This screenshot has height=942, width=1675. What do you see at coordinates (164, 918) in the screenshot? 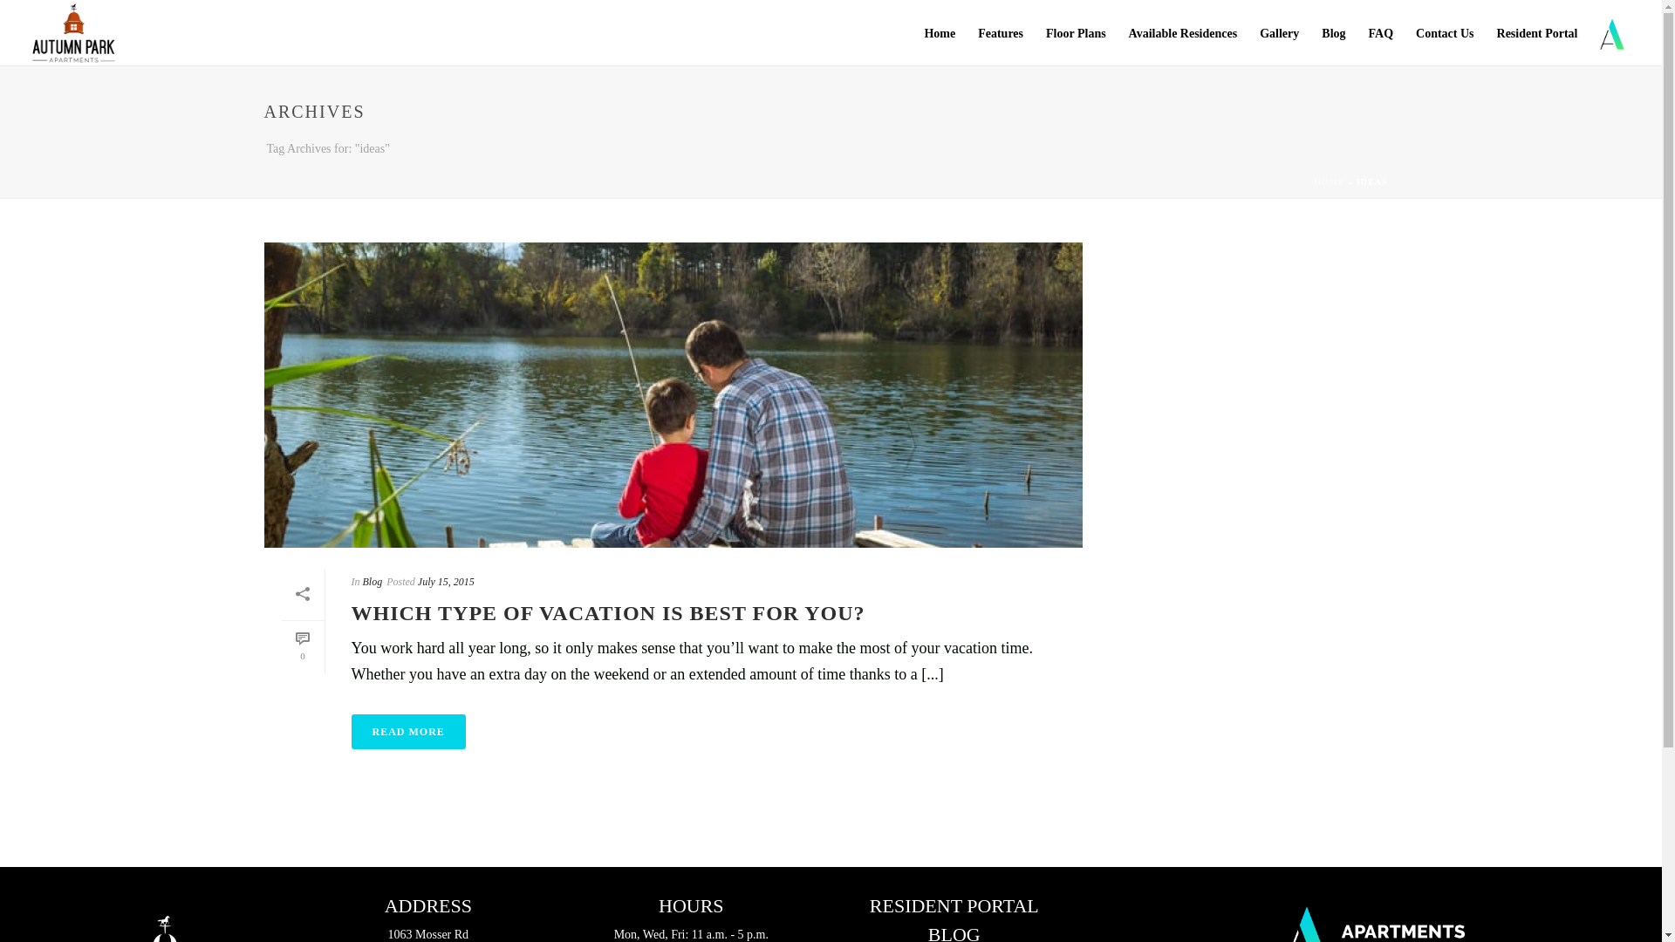
I see `Autumn Park Logo` at bounding box center [164, 918].